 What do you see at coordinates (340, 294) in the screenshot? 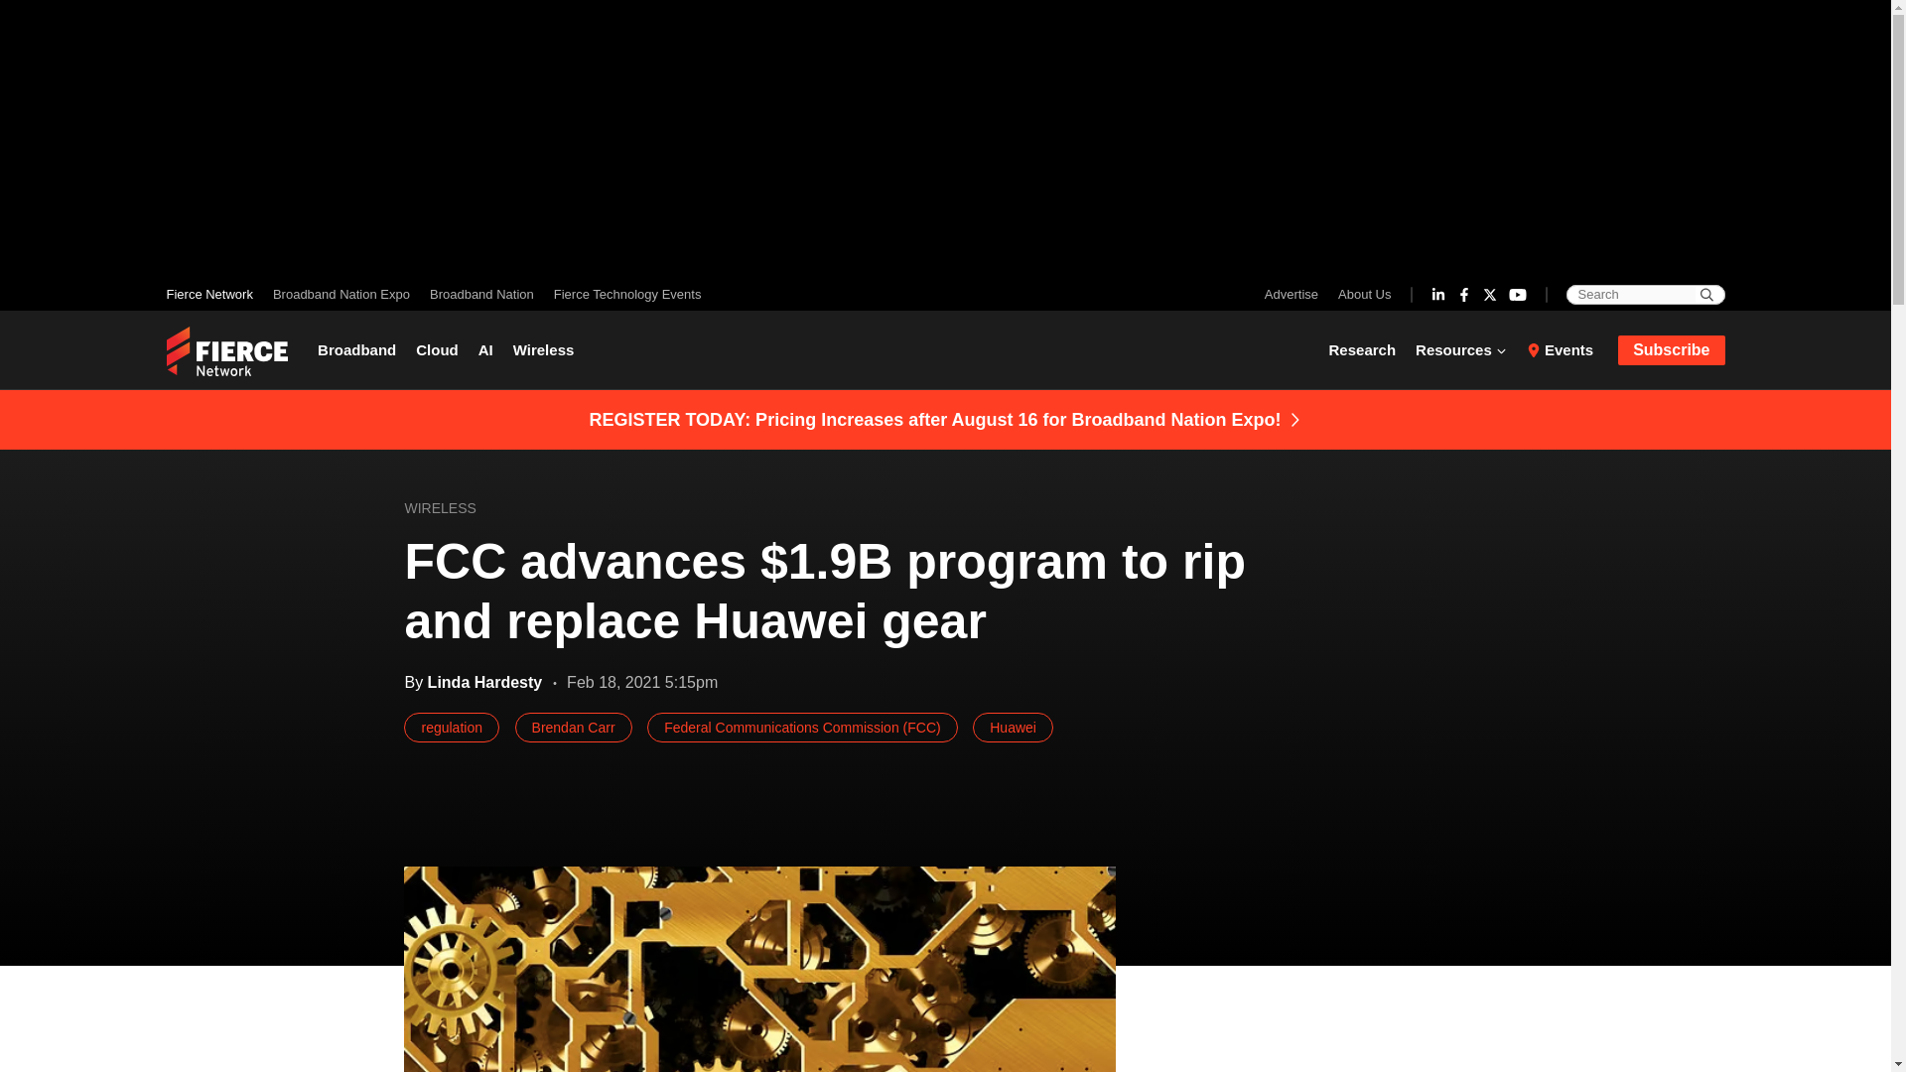
I see `Broadband Nation Expo` at bounding box center [340, 294].